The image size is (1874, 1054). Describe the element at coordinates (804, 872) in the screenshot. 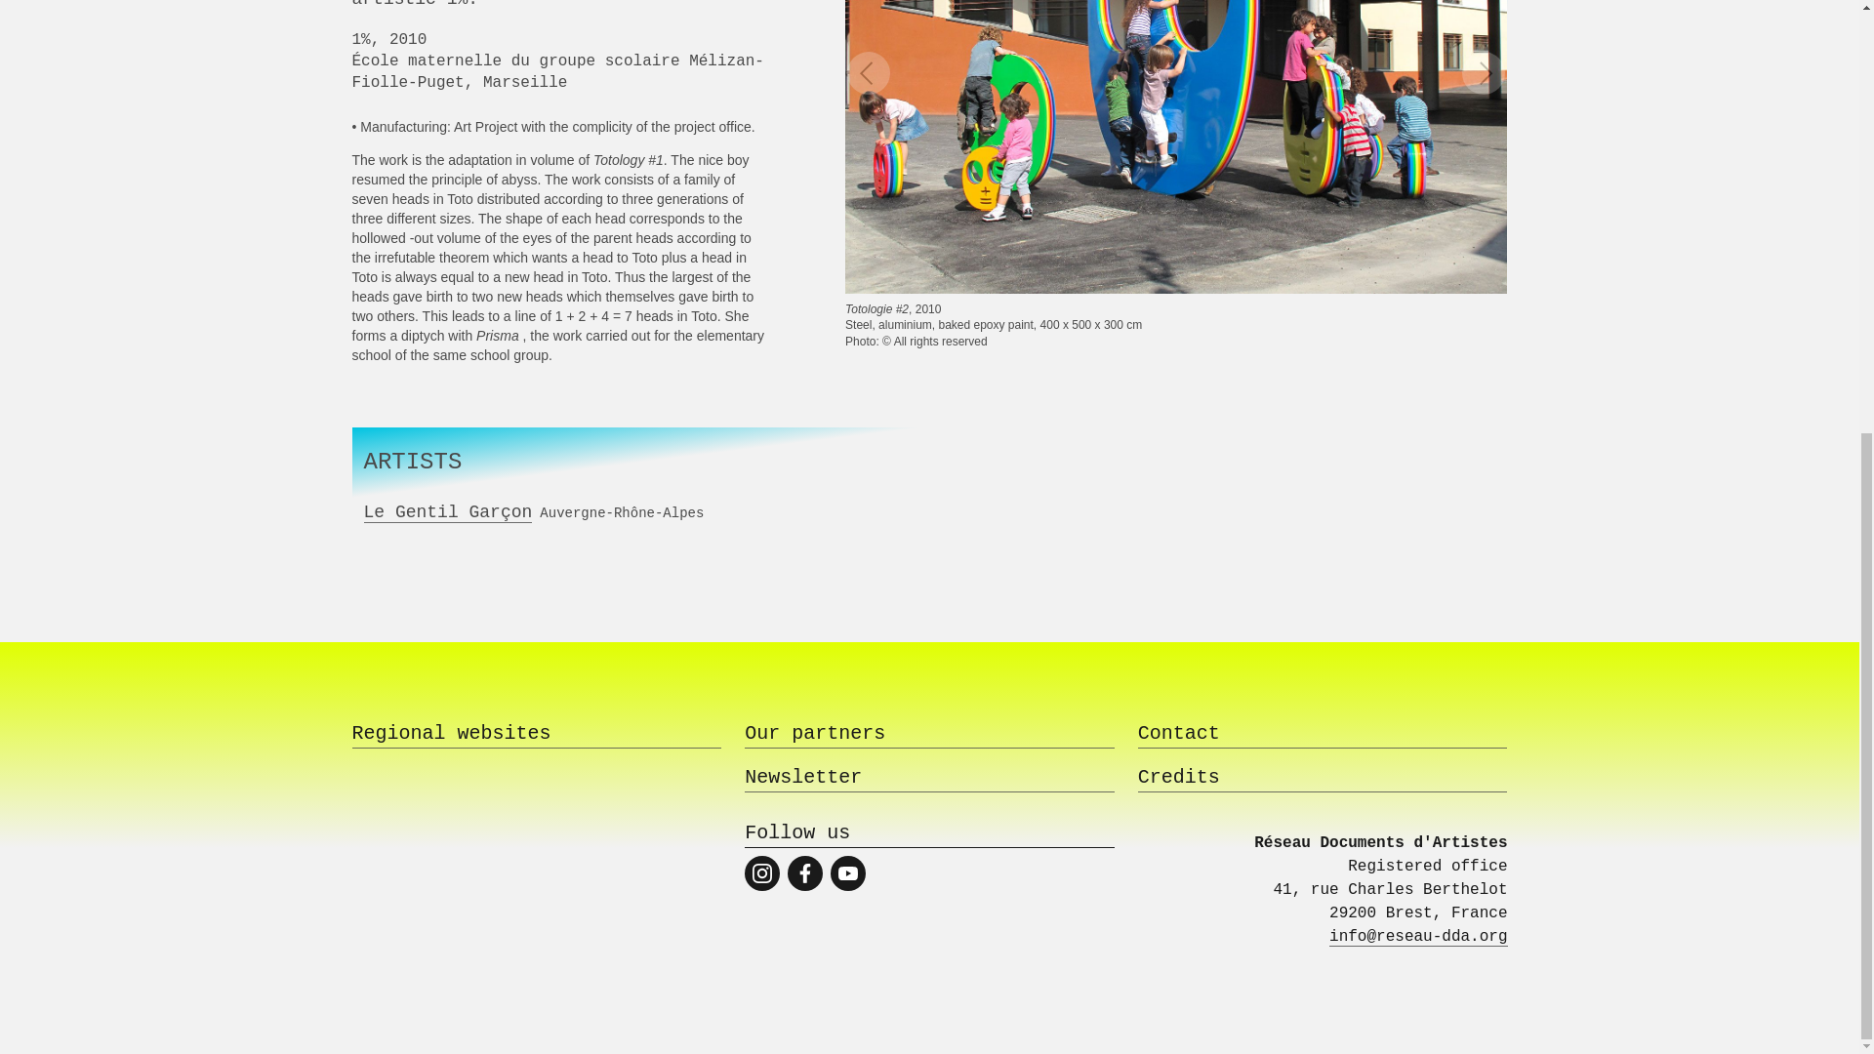

I see `Visit our Facebook account` at that location.